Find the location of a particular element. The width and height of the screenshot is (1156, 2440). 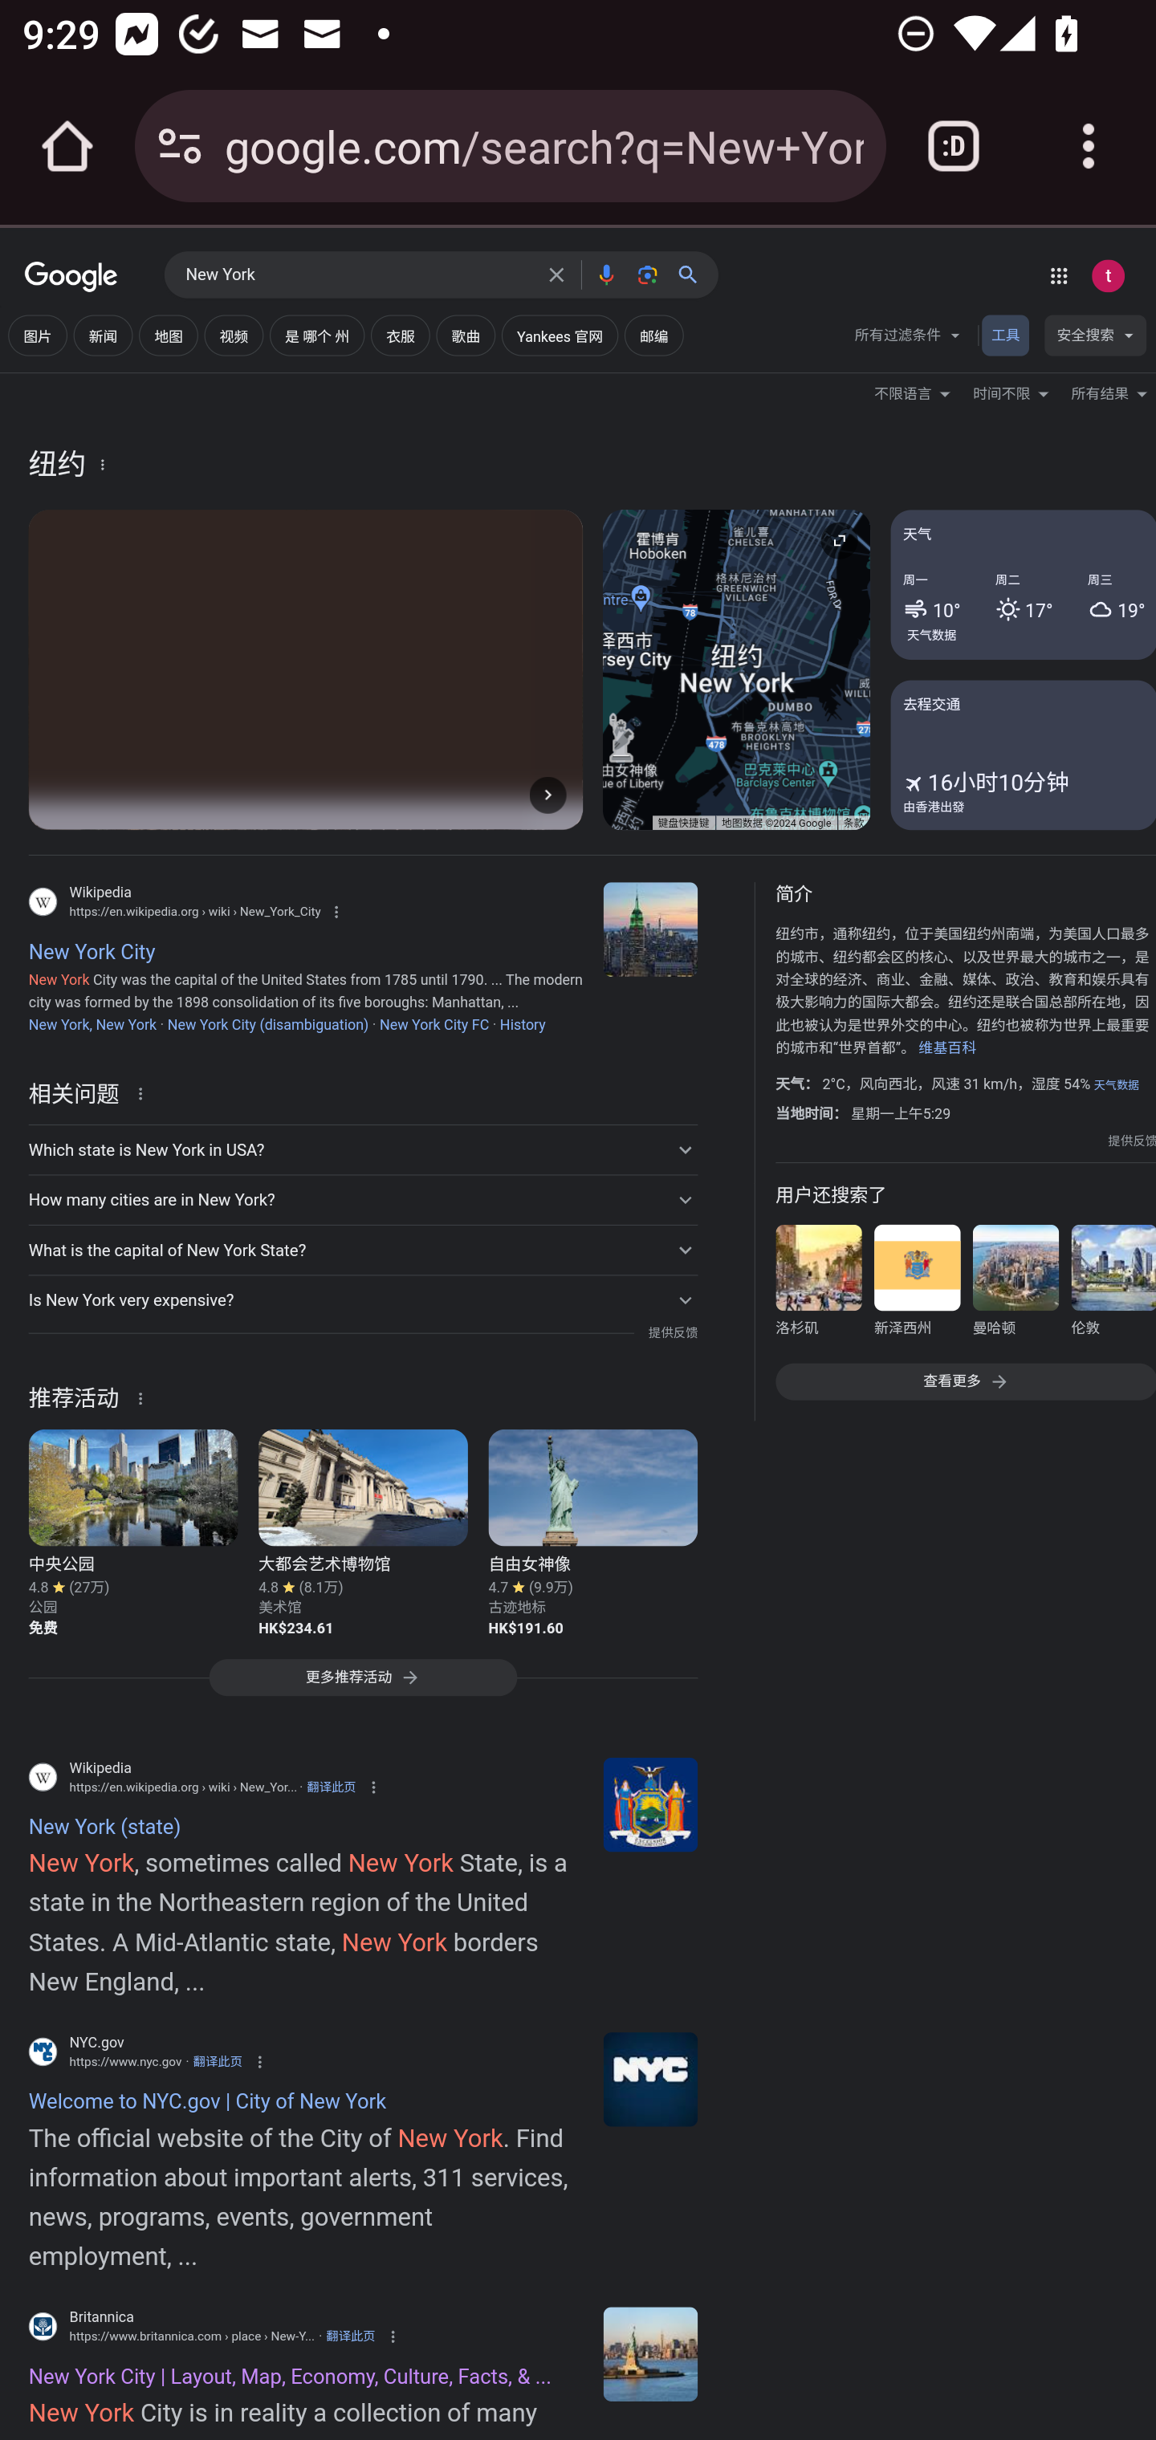

清除 is located at coordinates (556, 274).